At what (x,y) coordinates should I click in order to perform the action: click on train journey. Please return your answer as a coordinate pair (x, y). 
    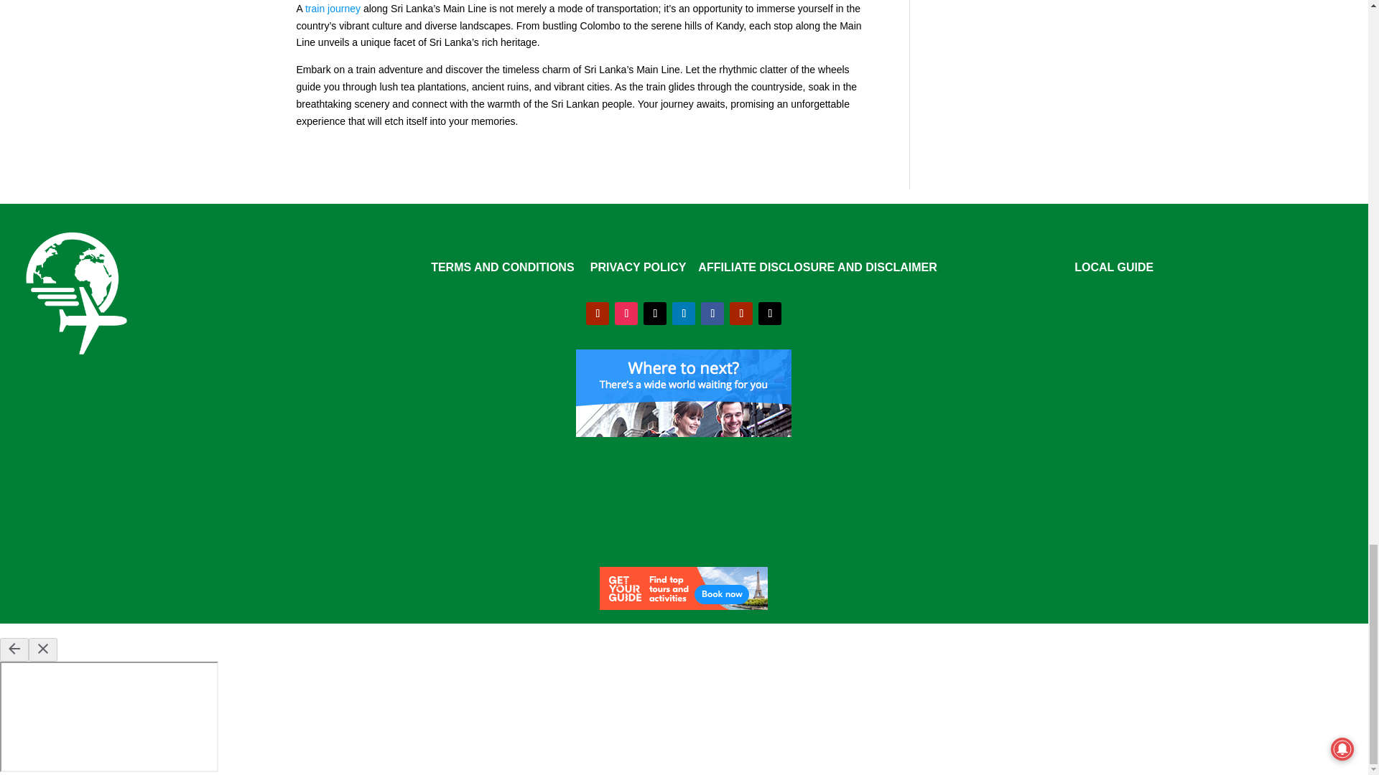
    Looking at the image, I should click on (332, 9).